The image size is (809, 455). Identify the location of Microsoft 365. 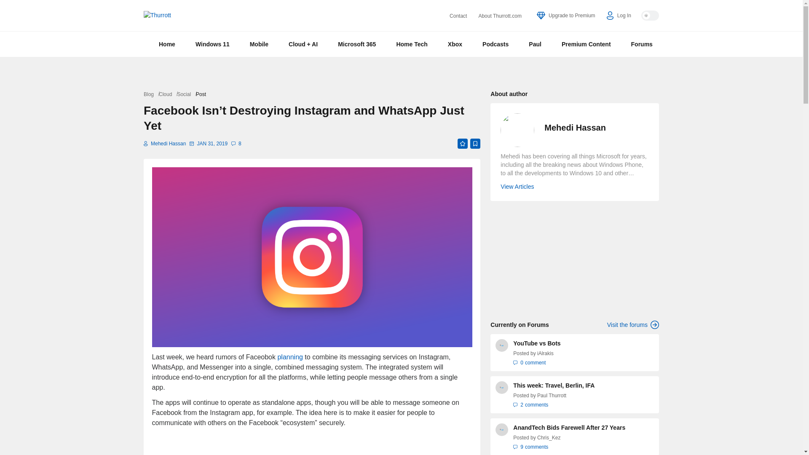
(356, 44).